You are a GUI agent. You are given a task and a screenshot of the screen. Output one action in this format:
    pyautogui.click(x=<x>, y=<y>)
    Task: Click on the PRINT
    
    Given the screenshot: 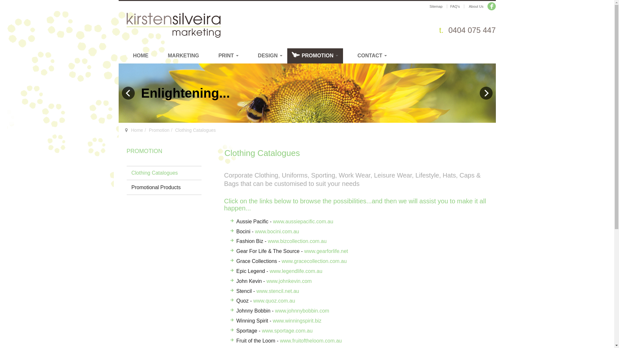 What is the action you would take?
    pyautogui.click(x=223, y=56)
    